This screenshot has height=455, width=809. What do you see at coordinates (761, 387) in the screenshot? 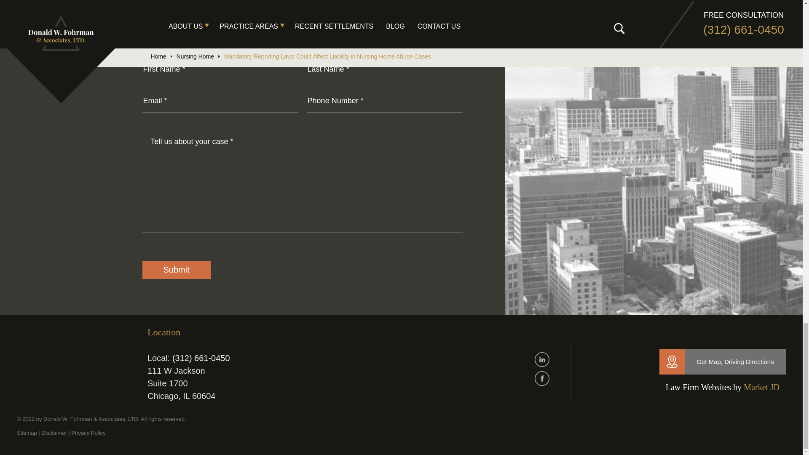
I see `website` at bounding box center [761, 387].